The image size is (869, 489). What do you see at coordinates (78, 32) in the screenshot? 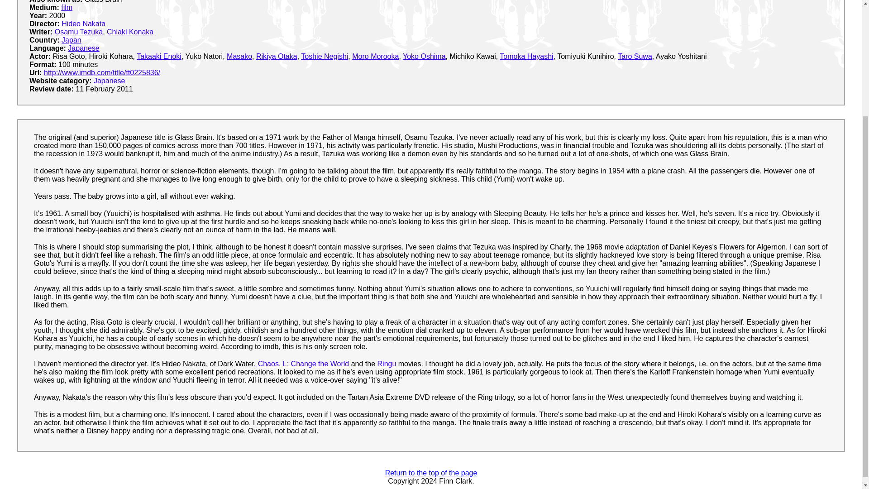
I see `Osamu Tezuka` at bounding box center [78, 32].